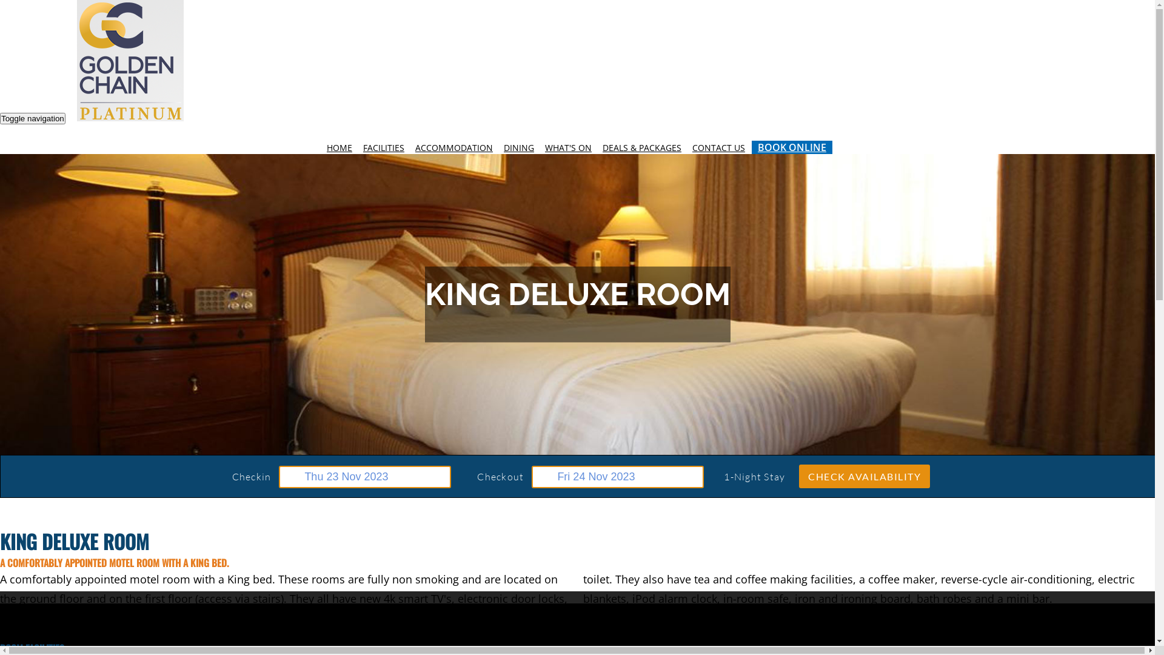 This screenshot has width=1164, height=655. I want to click on CHECK AVAILABILITY, so click(865, 477).